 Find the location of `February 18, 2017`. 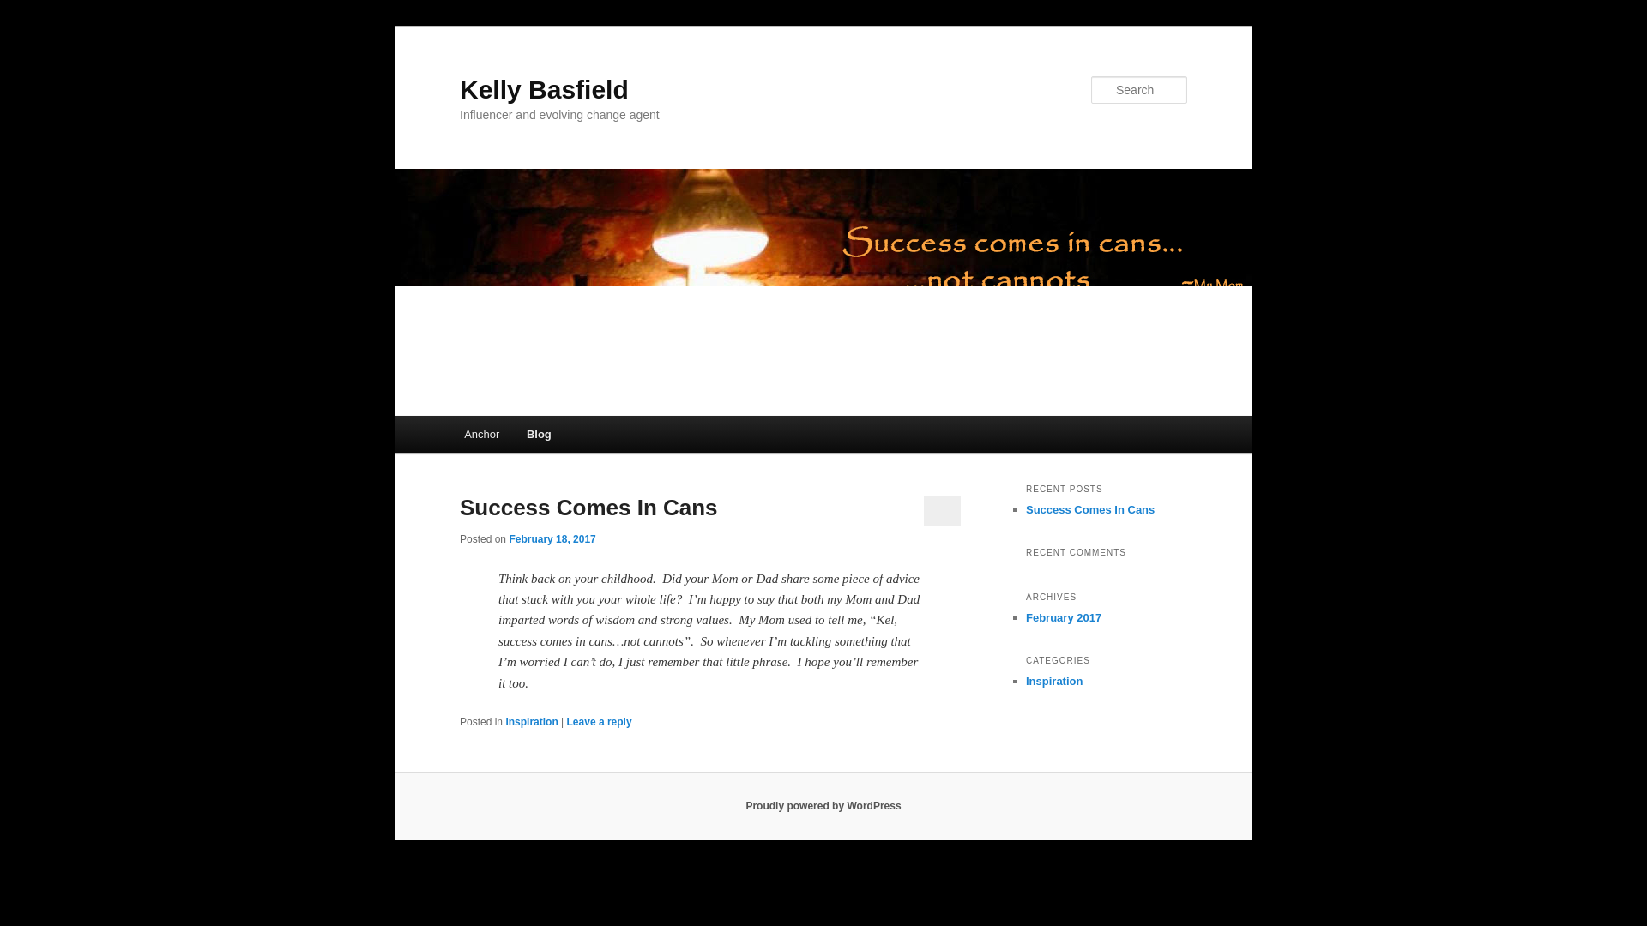

February 18, 2017 is located at coordinates (552, 539).